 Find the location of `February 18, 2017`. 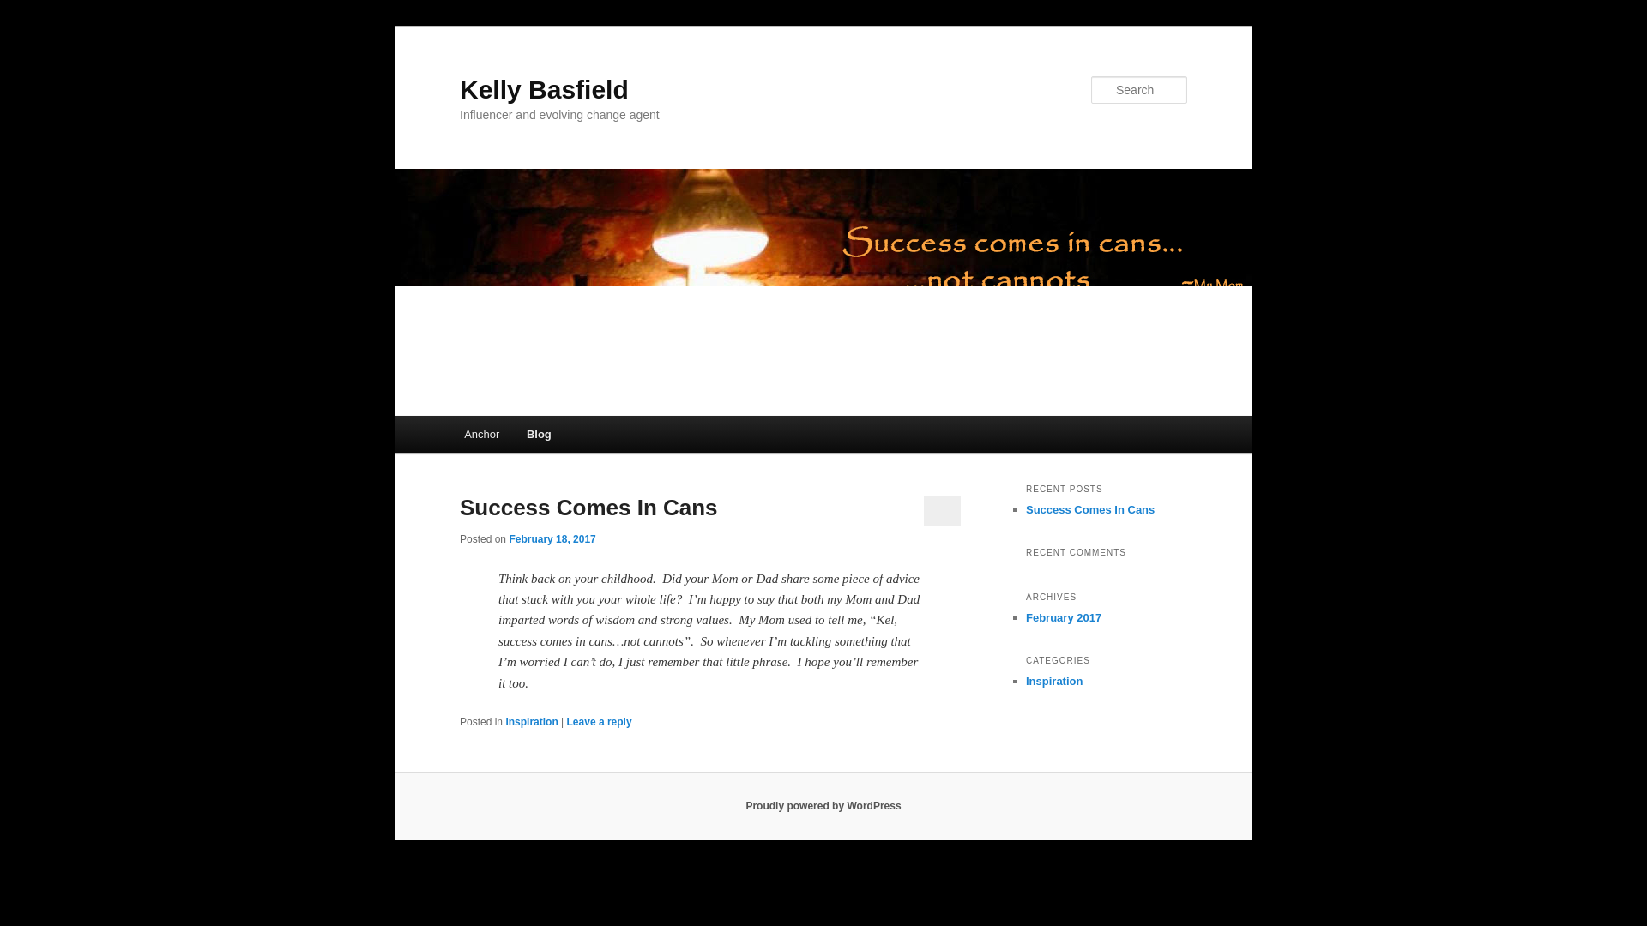

February 18, 2017 is located at coordinates (552, 539).